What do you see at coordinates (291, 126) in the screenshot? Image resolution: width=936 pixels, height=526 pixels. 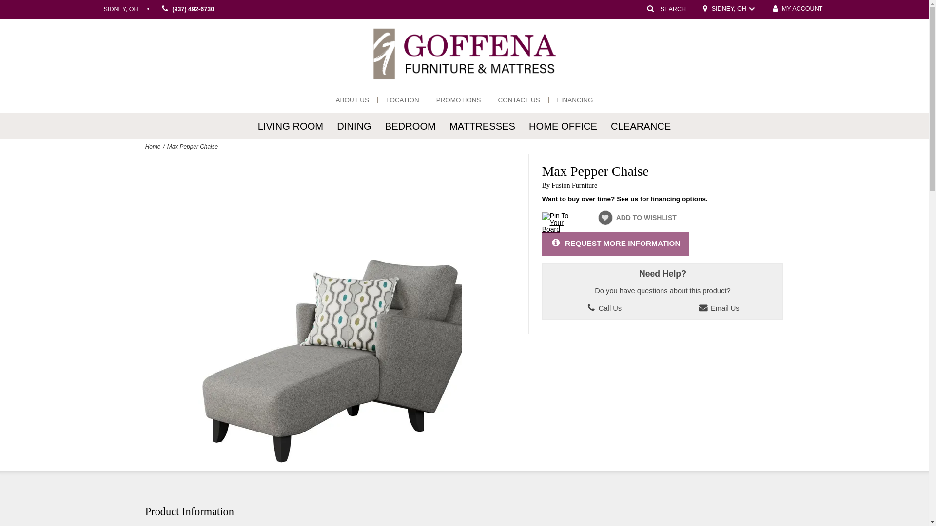 I see `LIVING ROOM` at bounding box center [291, 126].